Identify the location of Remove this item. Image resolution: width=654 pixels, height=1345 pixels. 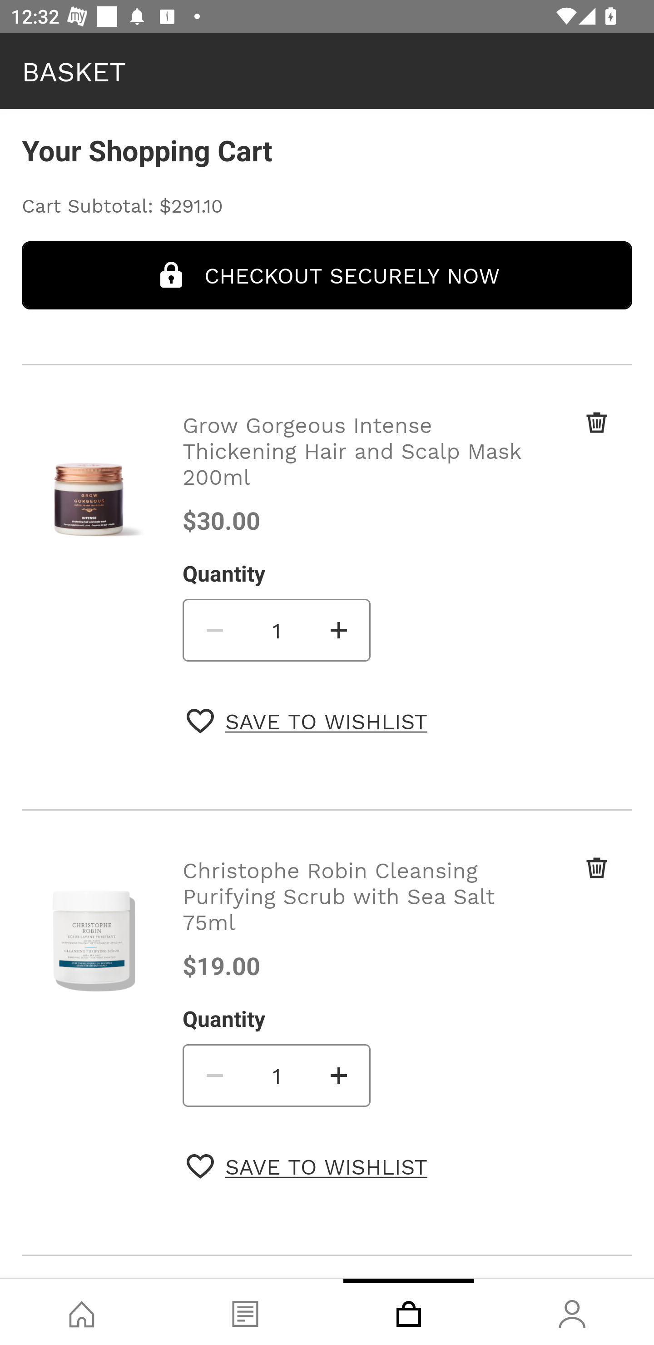
(568, 441).